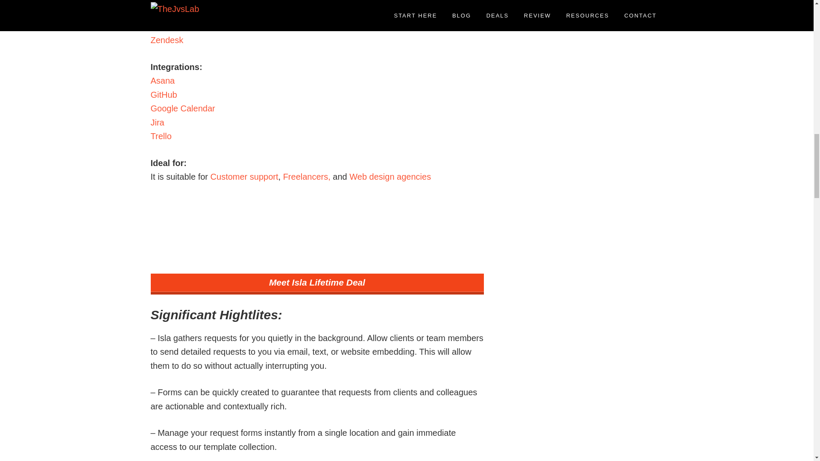 This screenshot has width=820, height=461. I want to click on Web design agencies, so click(390, 177).